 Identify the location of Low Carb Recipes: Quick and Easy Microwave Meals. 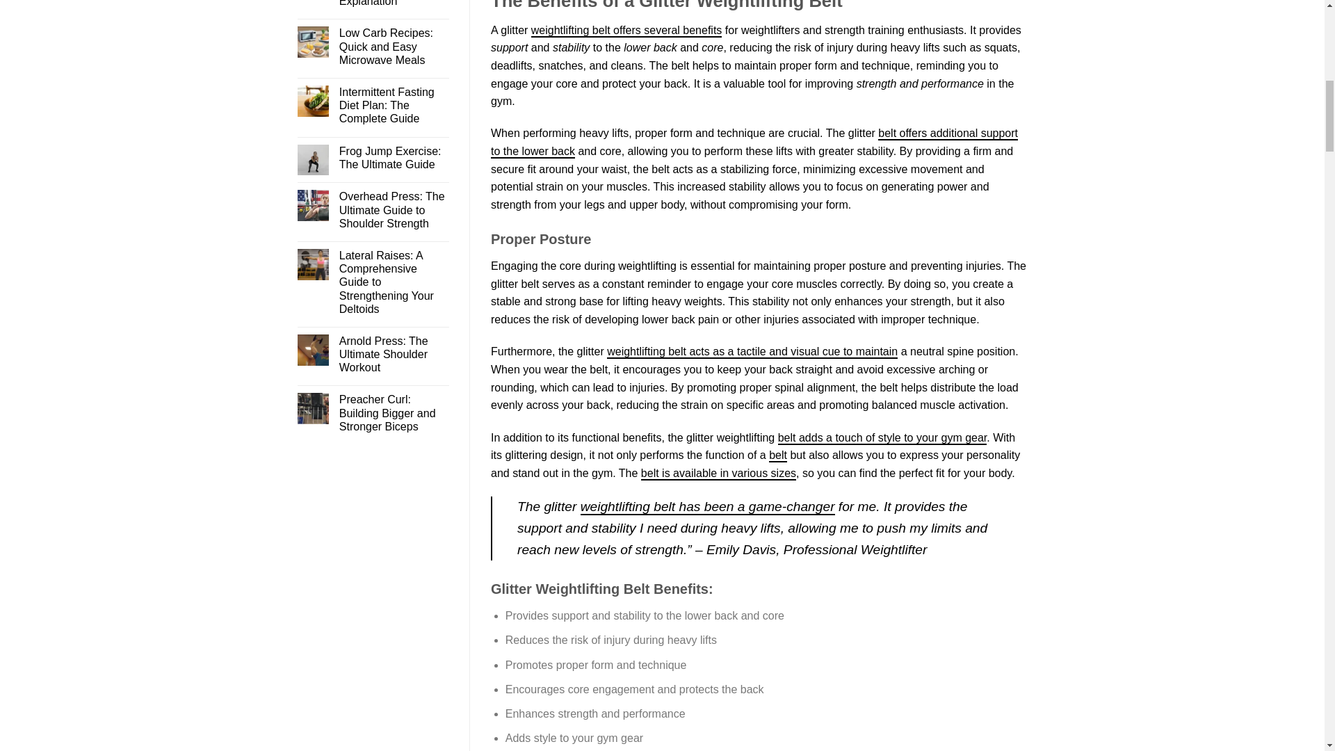
(394, 46).